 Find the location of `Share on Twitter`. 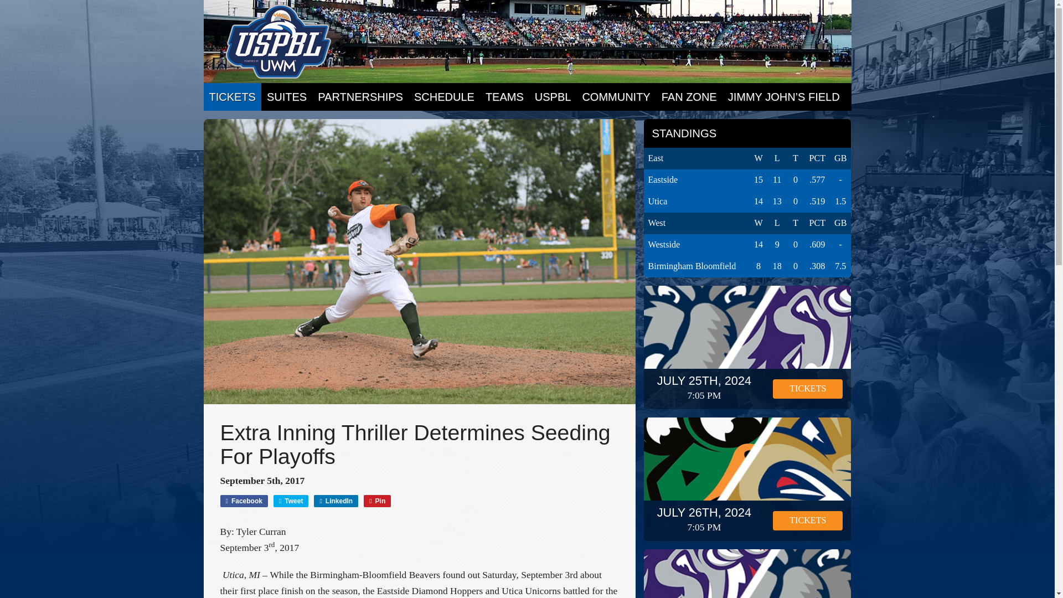

Share on Twitter is located at coordinates (291, 501).